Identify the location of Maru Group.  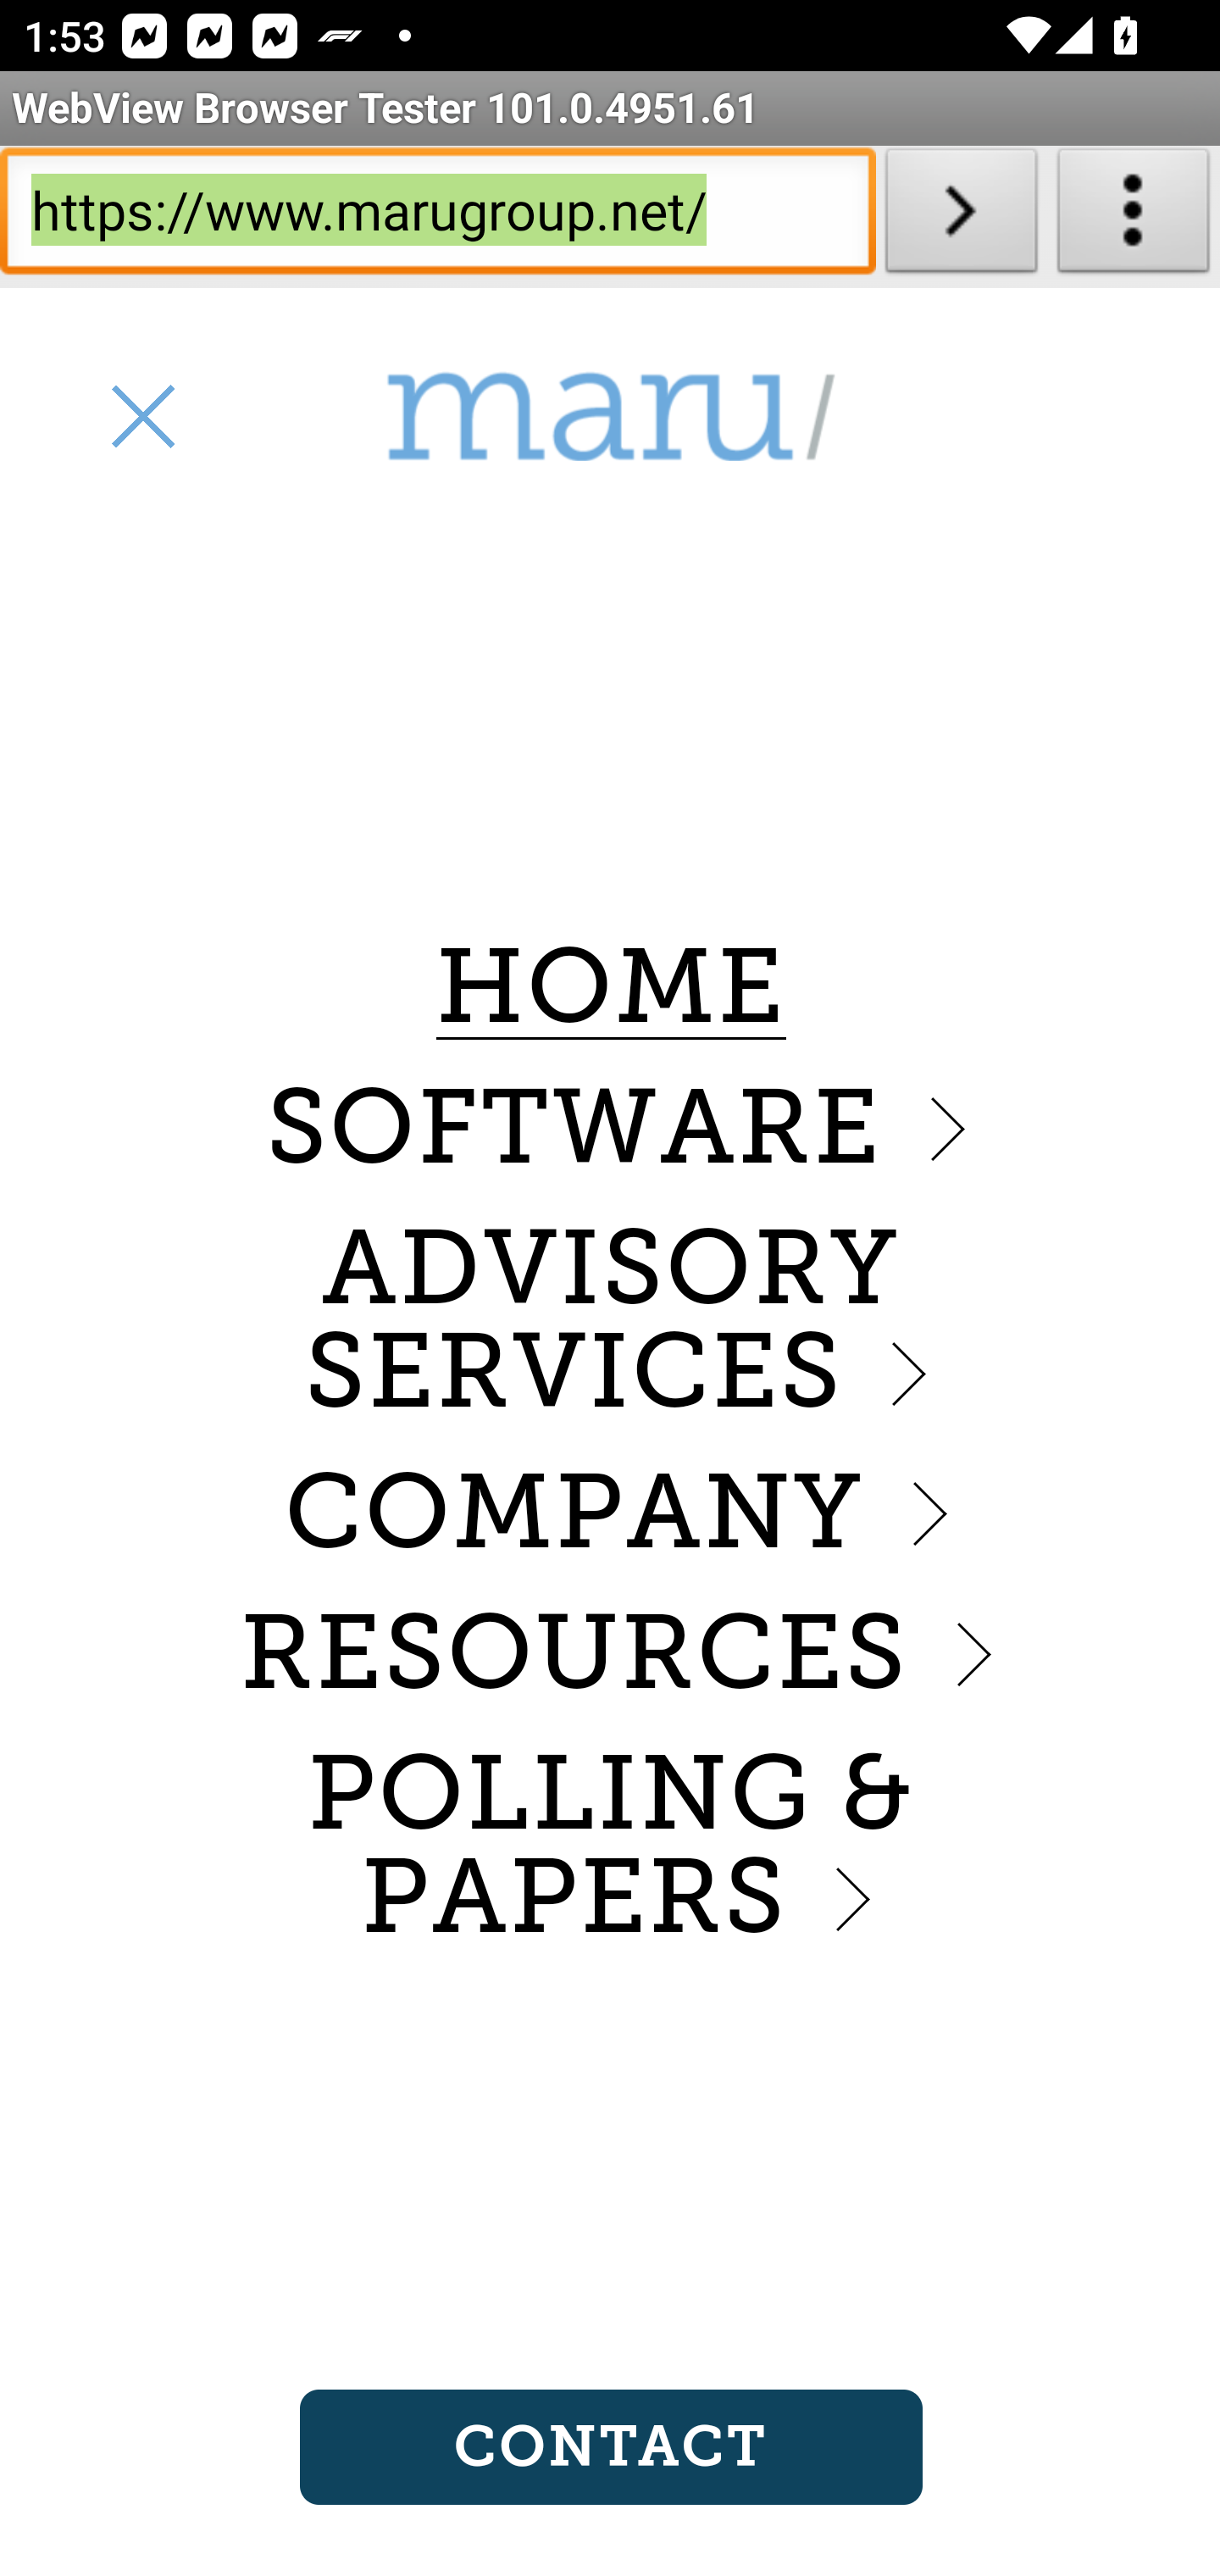
(610, 417).